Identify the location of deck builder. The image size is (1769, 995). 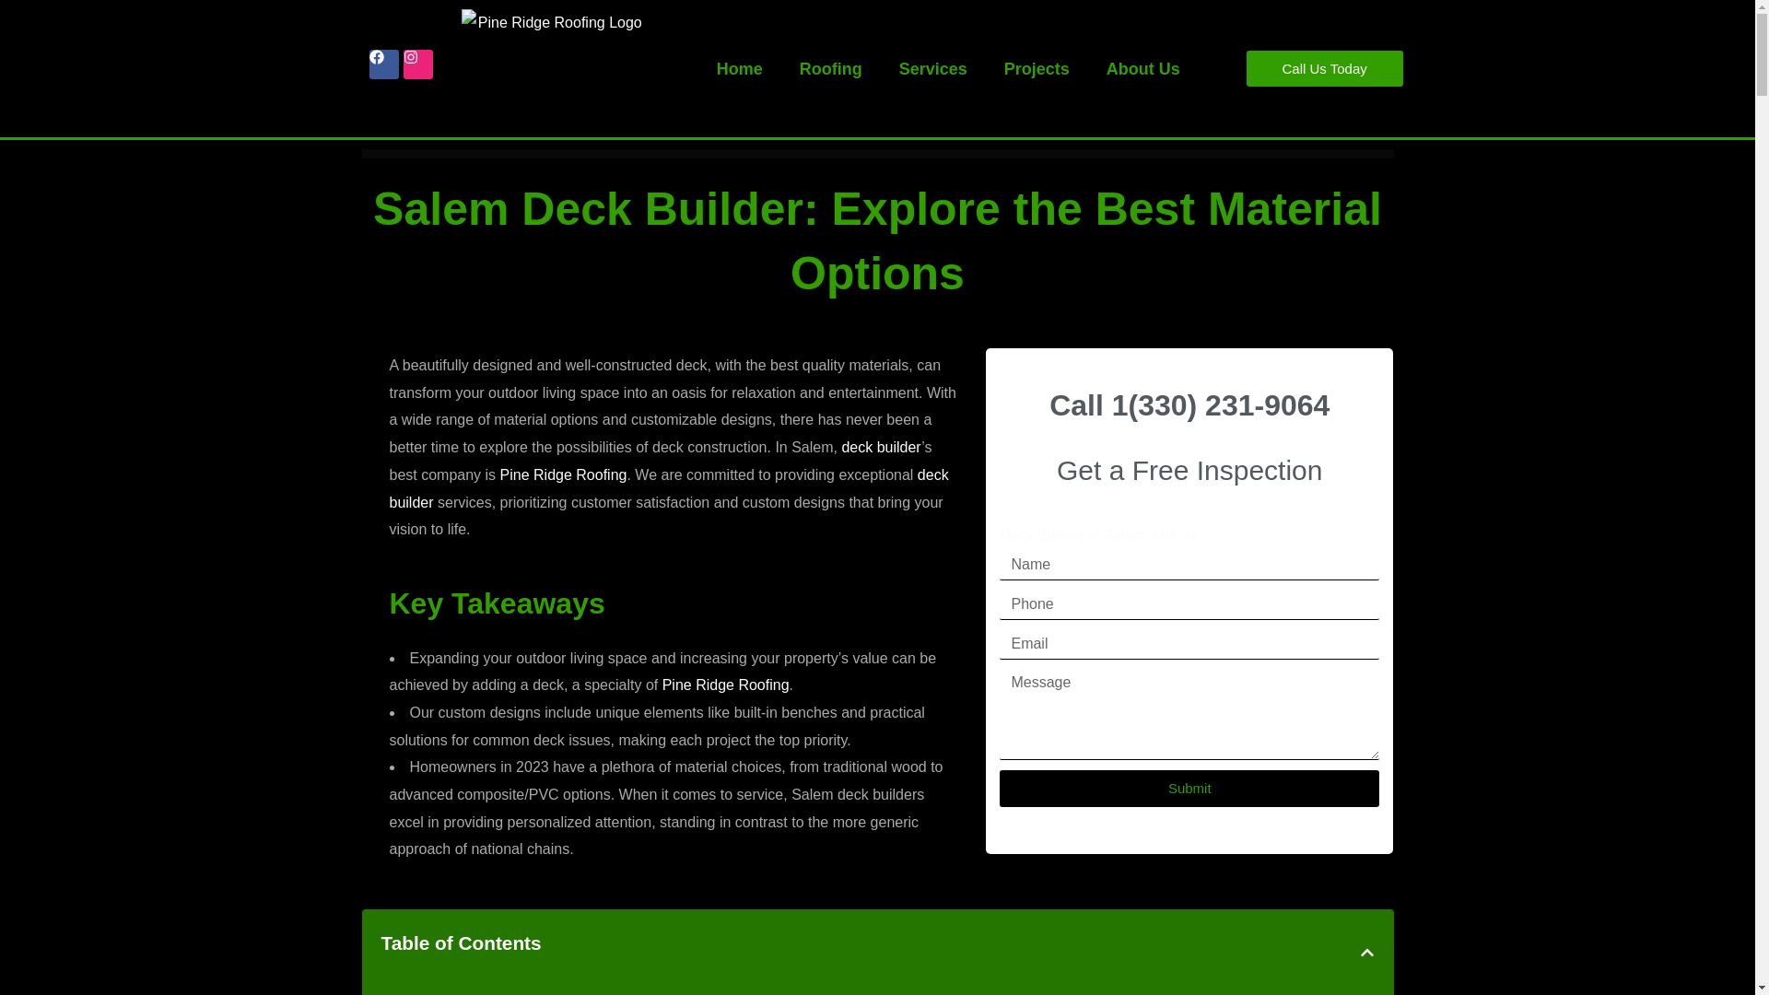
(881, 447).